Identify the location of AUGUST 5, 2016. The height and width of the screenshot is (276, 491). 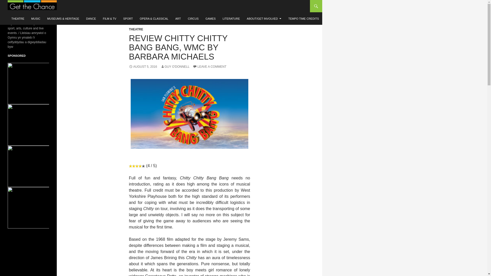
(143, 66).